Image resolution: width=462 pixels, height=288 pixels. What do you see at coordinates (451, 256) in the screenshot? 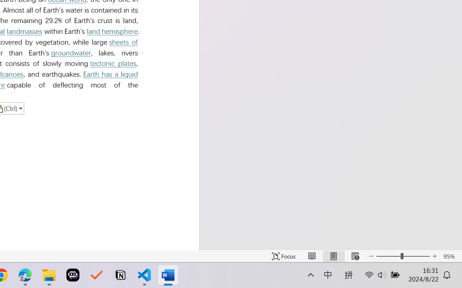
I see `Zoom 95%` at bounding box center [451, 256].